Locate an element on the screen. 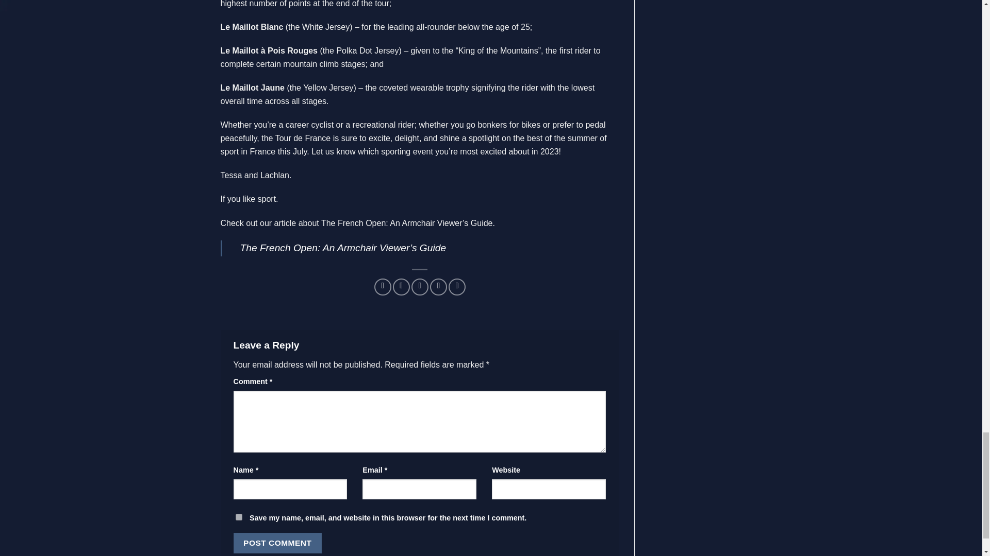 This screenshot has width=990, height=556. yes is located at coordinates (238, 517).